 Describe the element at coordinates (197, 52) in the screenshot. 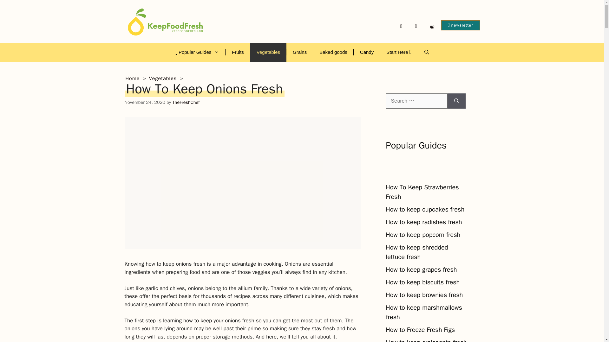

I see `Popular Guides` at that location.